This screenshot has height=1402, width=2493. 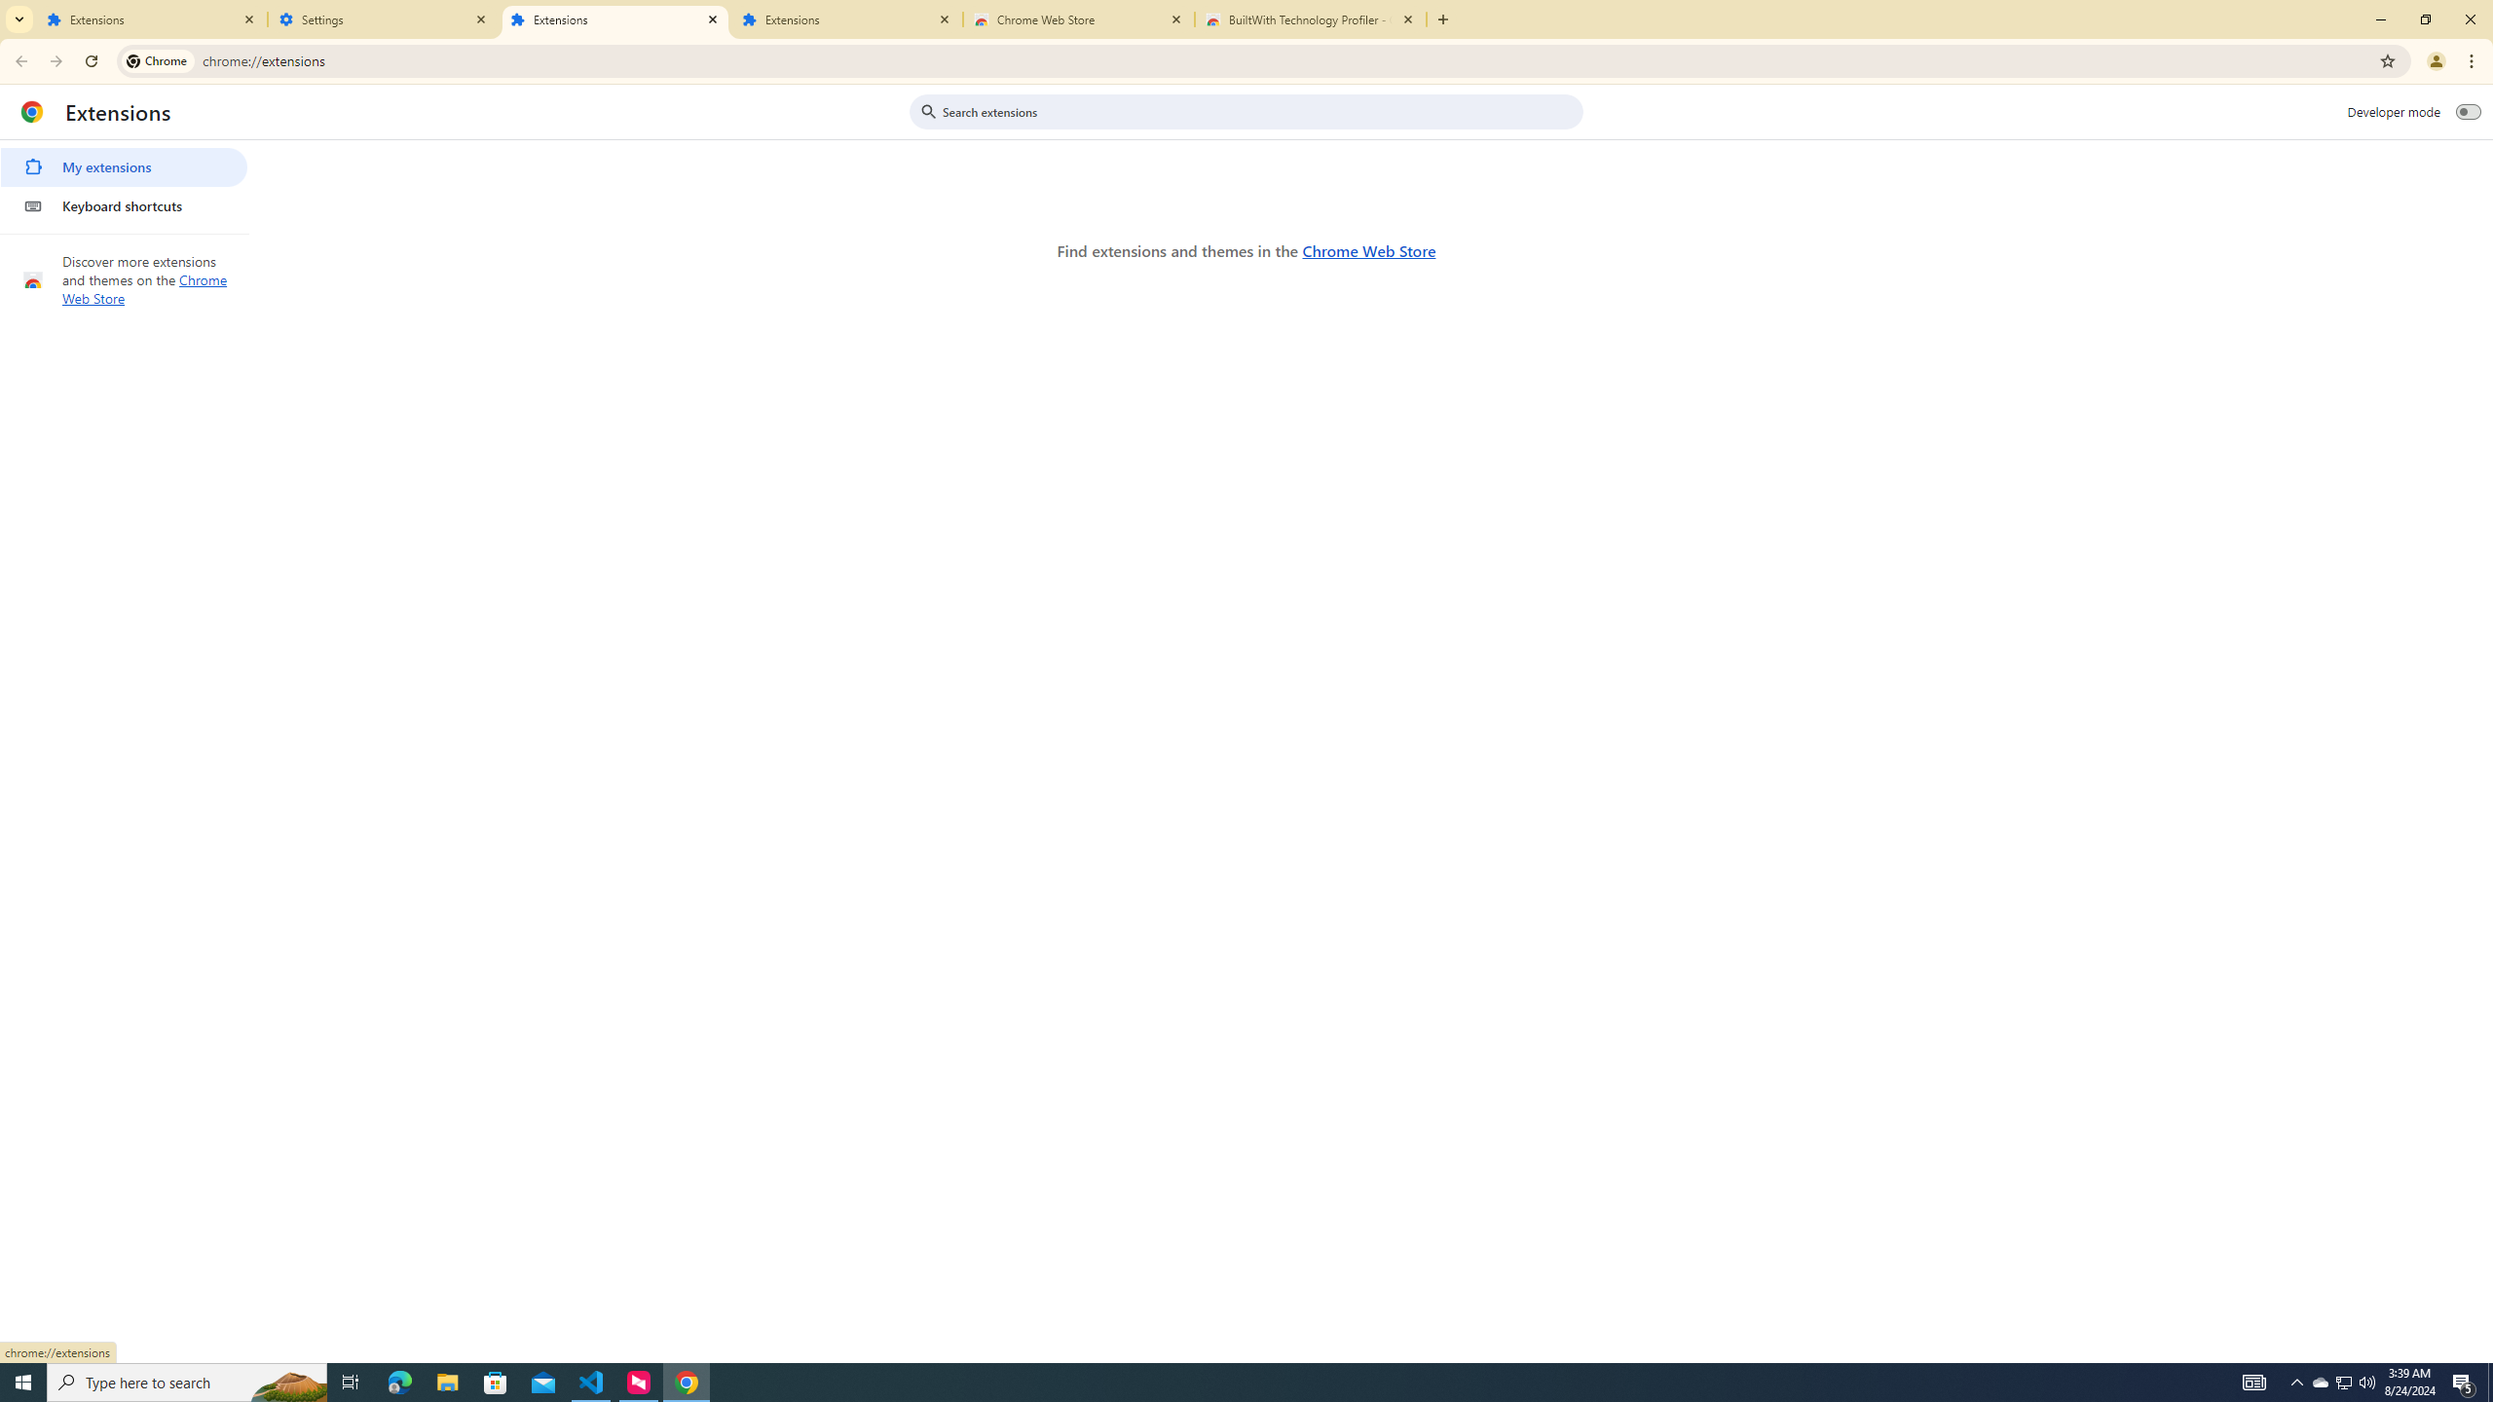 I want to click on Chrome Web Store, so click(x=1368, y=250).